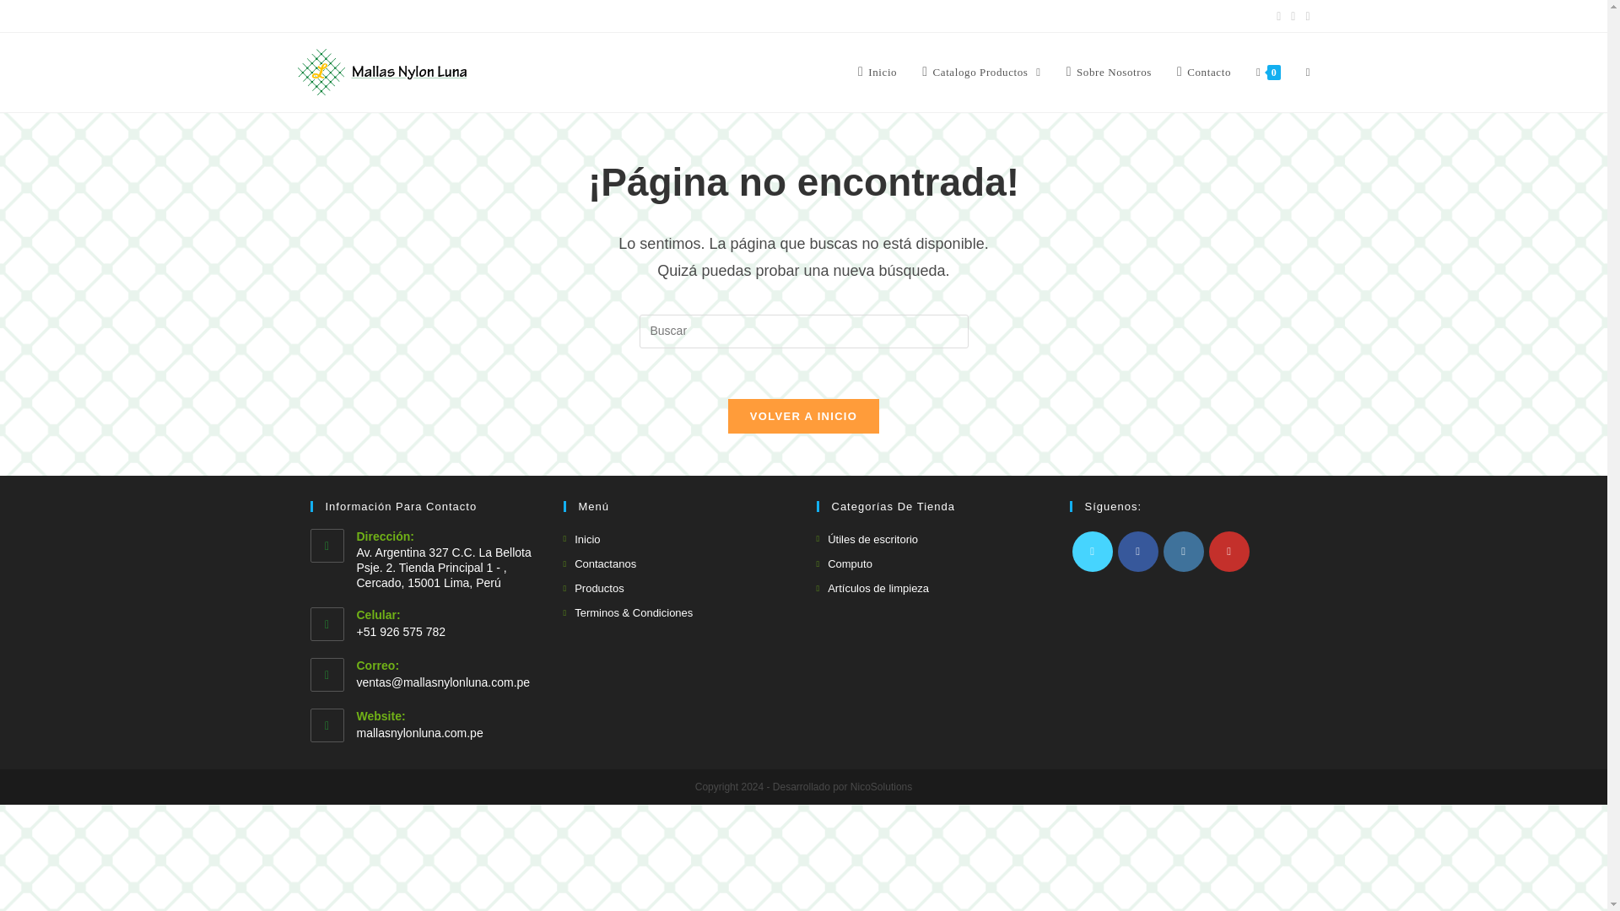 Image resolution: width=1620 pixels, height=911 pixels. What do you see at coordinates (1204, 73) in the screenshot?
I see `Contacto` at bounding box center [1204, 73].